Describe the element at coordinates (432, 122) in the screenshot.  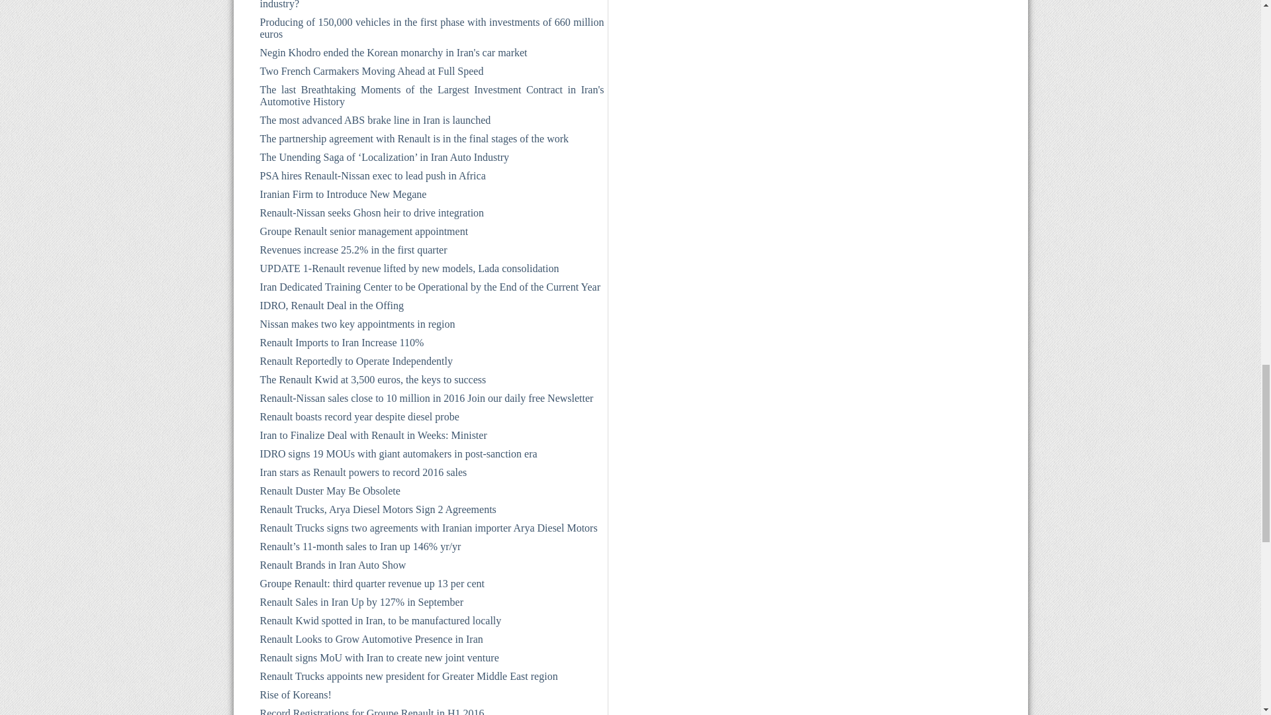
I see `The most advanced ABS brake line in Iran is launched` at that location.